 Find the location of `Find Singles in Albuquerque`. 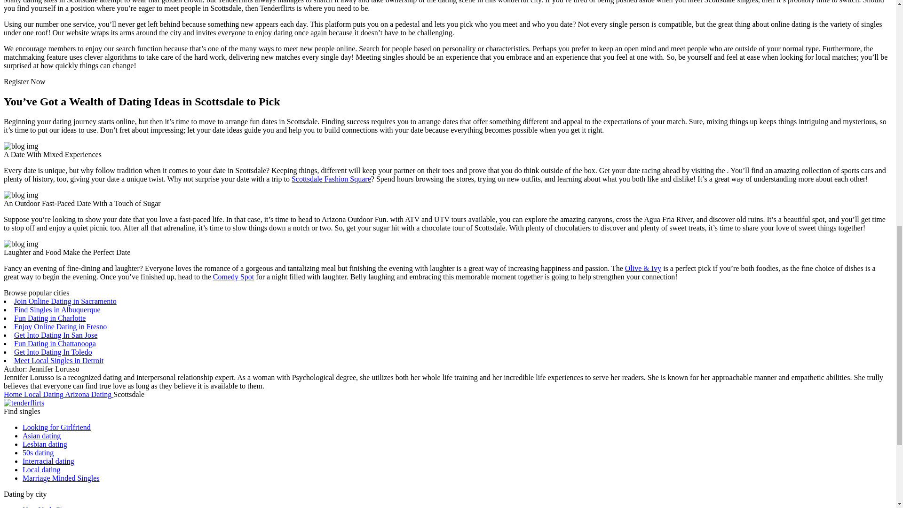

Find Singles in Albuquerque is located at coordinates (57, 310).